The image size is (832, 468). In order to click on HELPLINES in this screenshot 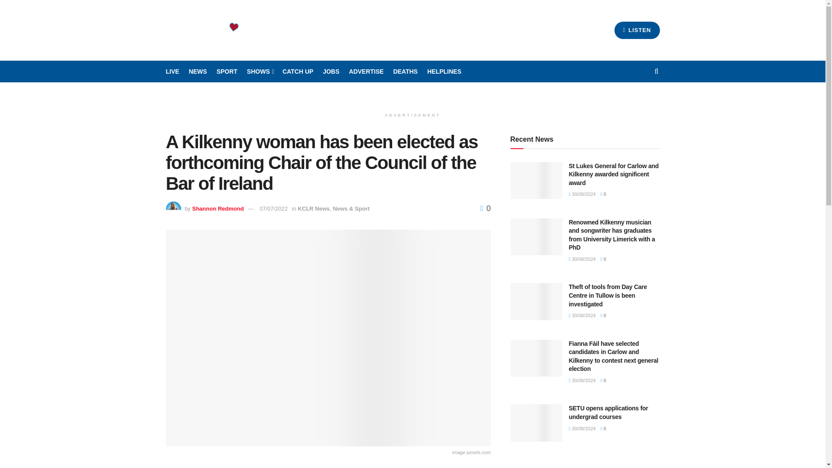, I will do `click(445, 71)`.